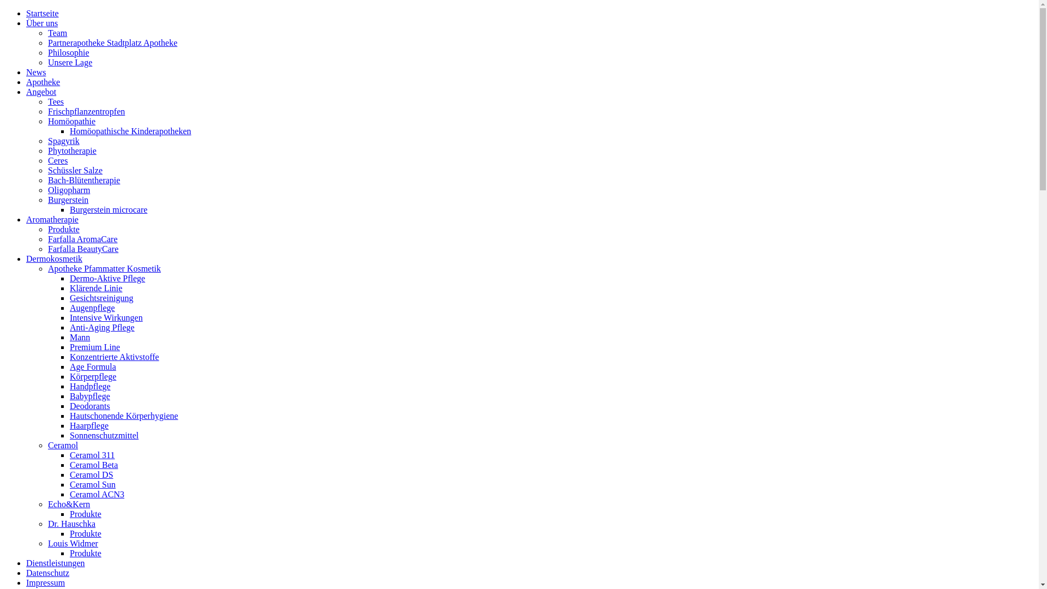  What do you see at coordinates (58, 160) in the screenshot?
I see `Ceres` at bounding box center [58, 160].